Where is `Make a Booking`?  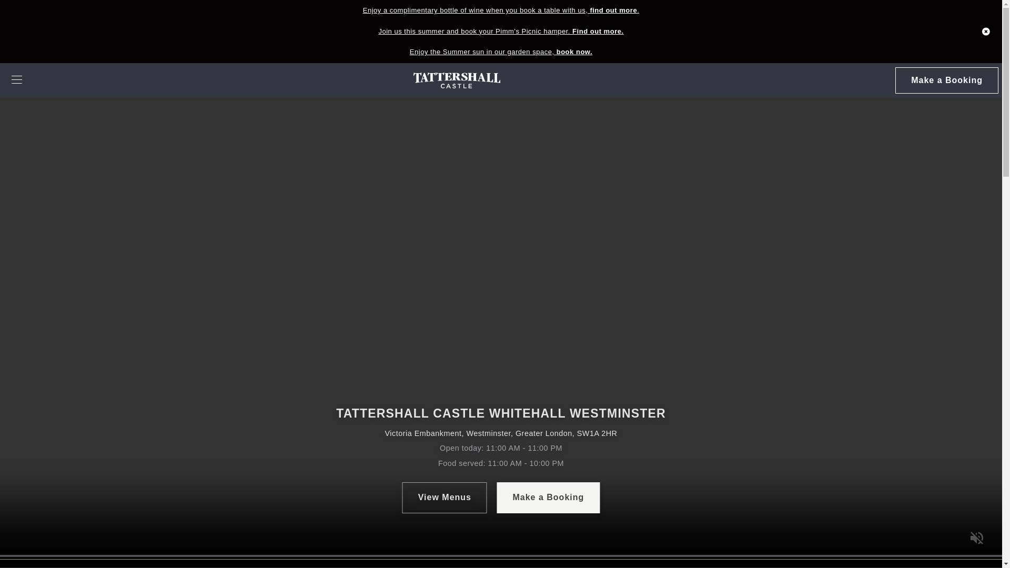
Make a Booking is located at coordinates (946, 80).